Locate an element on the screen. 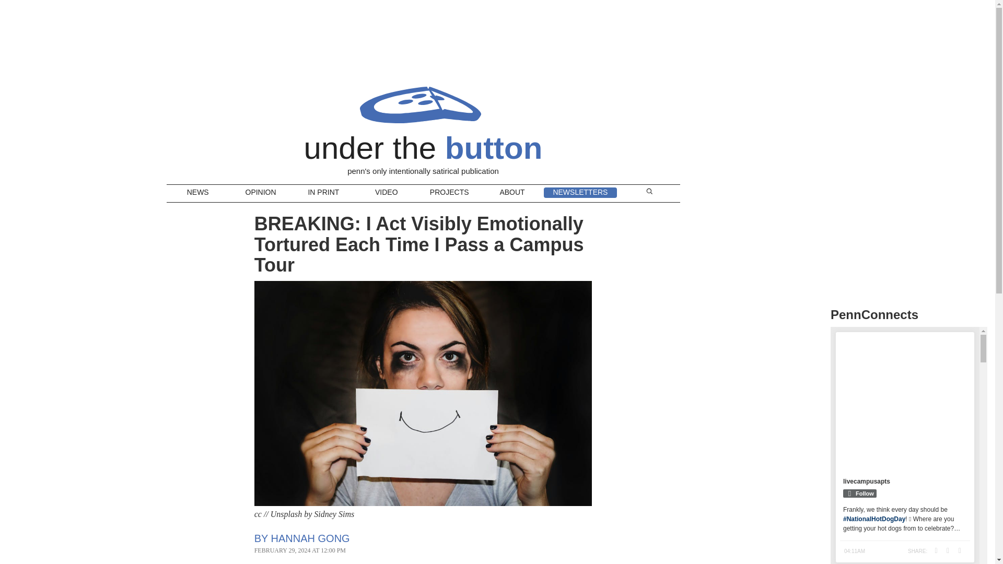 The width and height of the screenshot is (1003, 564). ABOUT is located at coordinates (512, 193).